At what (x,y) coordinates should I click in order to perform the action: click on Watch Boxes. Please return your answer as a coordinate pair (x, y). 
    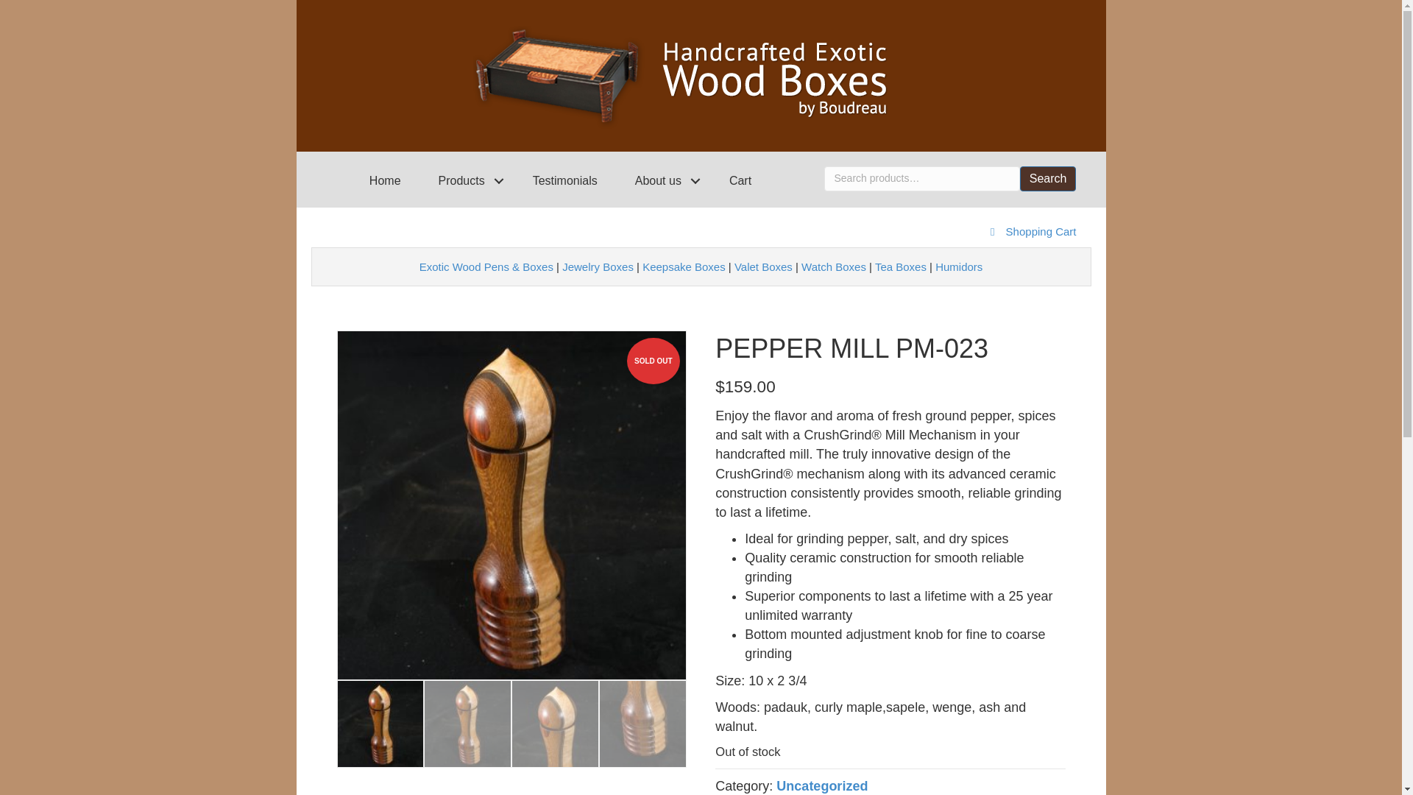
    Looking at the image, I should click on (833, 266).